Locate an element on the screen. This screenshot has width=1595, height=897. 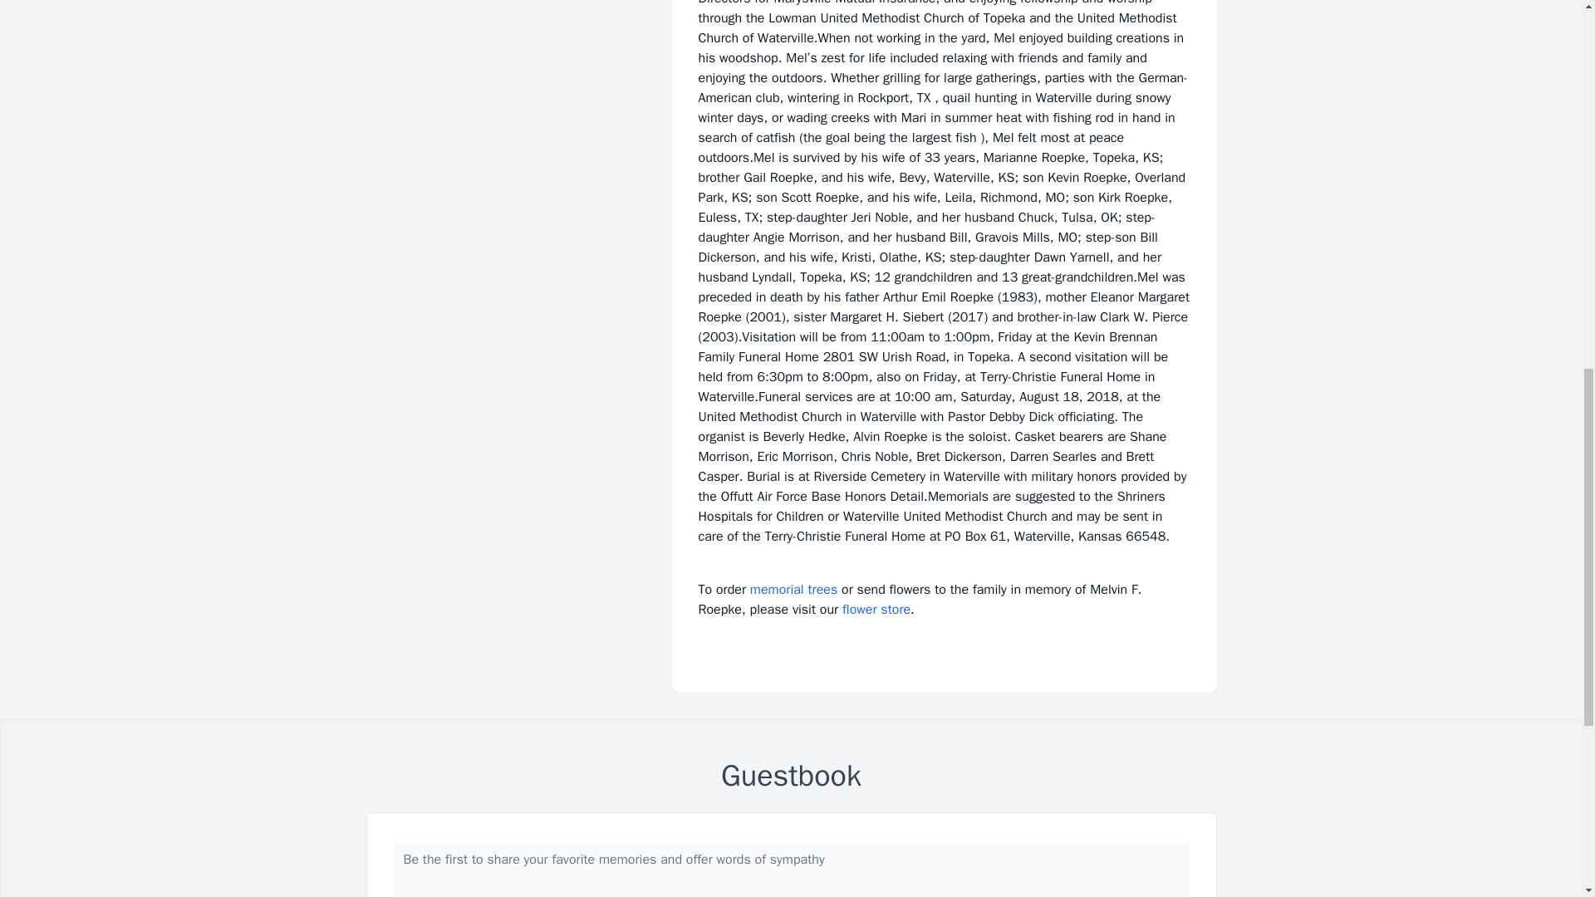
memorial trees is located at coordinates (793, 590).